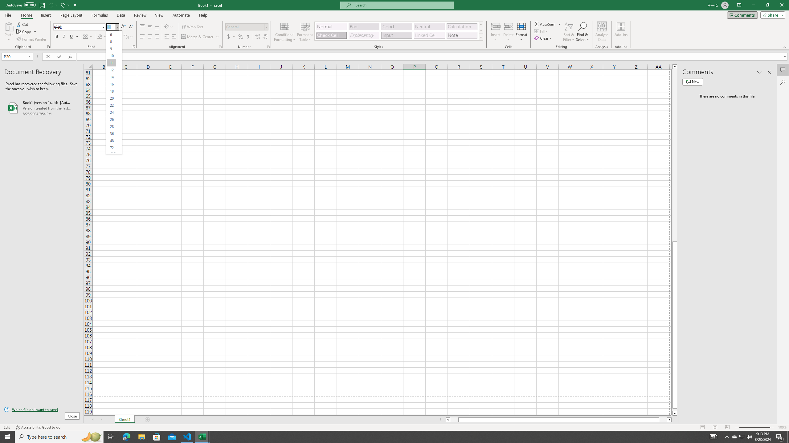 This screenshot has width=789, height=443. I want to click on Check Cell, so click(331, 35).